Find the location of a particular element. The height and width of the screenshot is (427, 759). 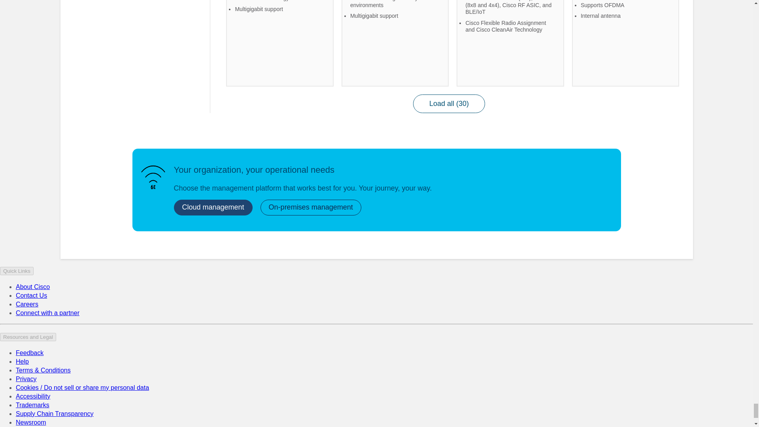

Your organization, your operational needs is located at coordinates (153, 177).